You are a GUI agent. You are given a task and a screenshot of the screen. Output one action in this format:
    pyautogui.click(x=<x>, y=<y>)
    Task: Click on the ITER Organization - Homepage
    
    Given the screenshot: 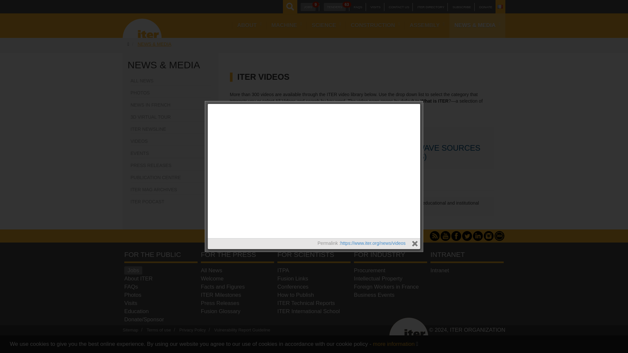 What is the action you would take?
    pyautogui.click(x=142, y=25)
    